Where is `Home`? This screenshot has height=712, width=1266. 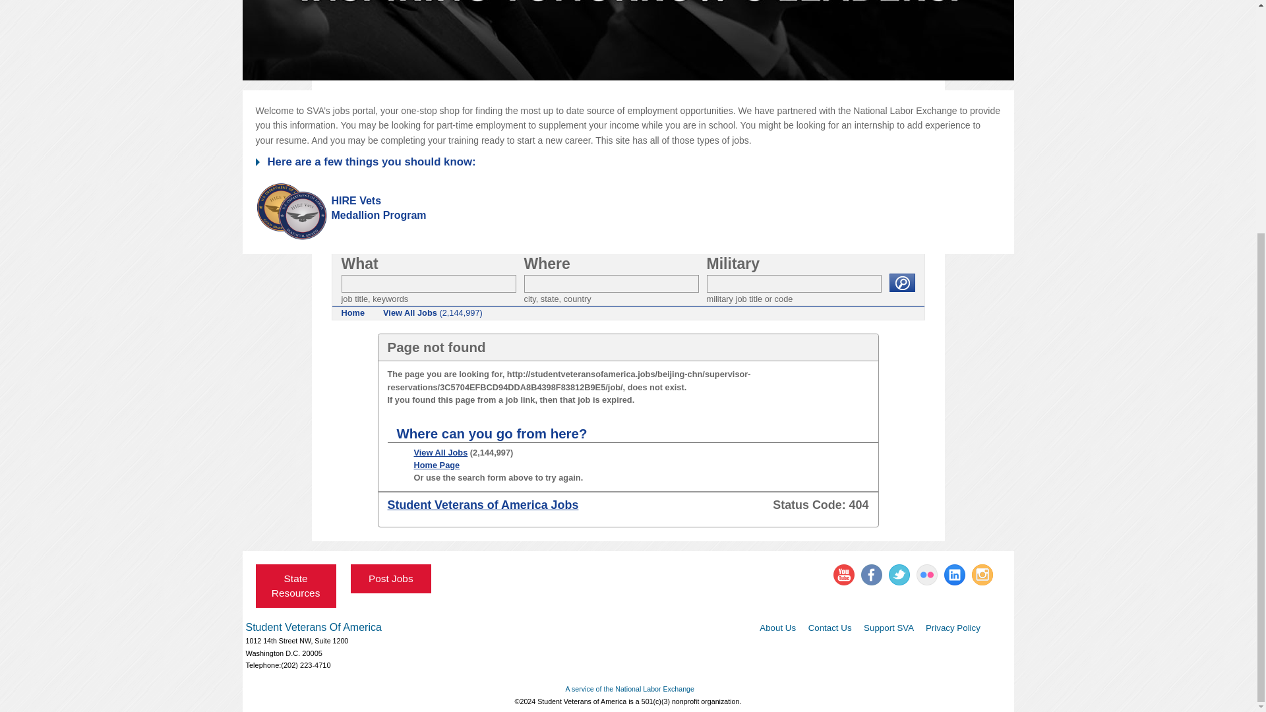 Home is located at coordinates (353, 312).